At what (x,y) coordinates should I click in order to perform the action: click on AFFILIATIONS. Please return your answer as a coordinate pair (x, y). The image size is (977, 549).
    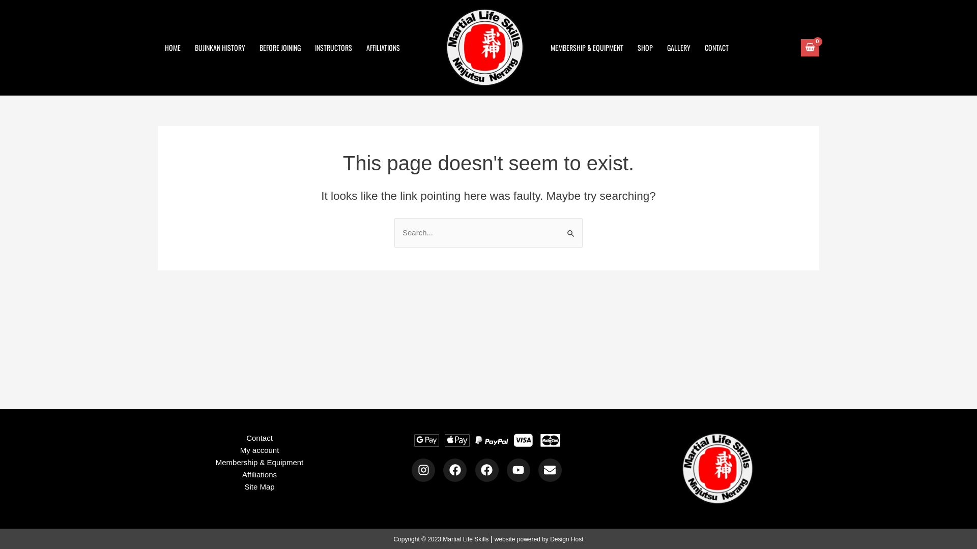
    Looking at the image, I should click on (383, 48).